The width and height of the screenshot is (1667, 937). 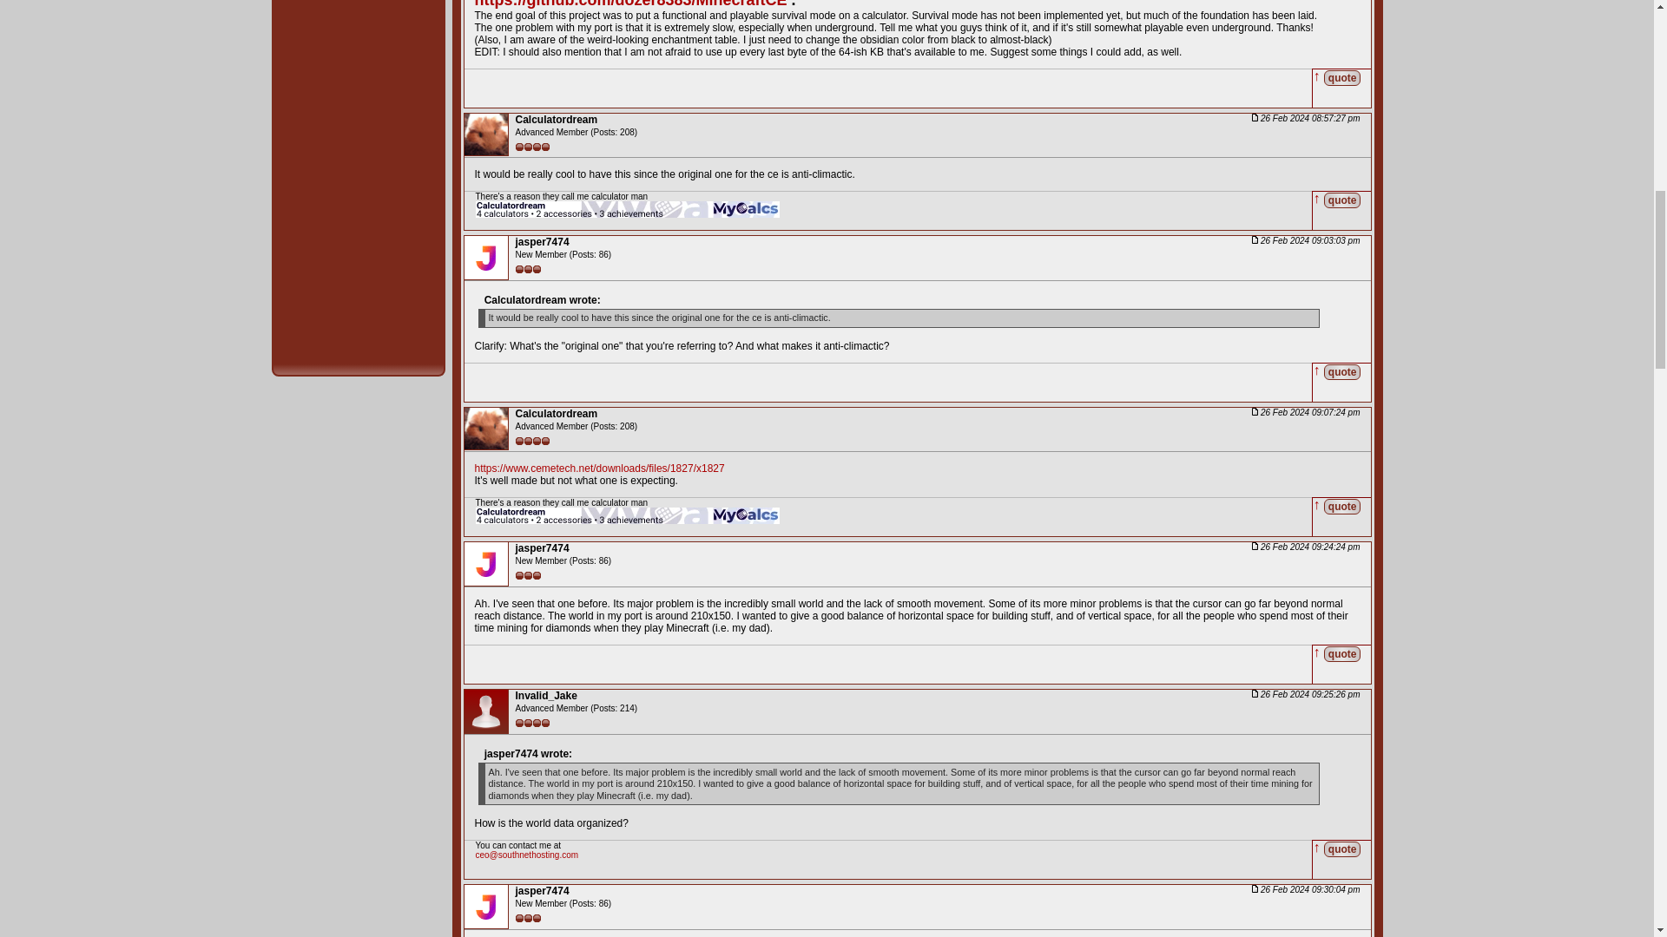 What do you see at coordinates (1342, 77) in the screenshot?
I see `quote` at bounding box center [1342, 77].